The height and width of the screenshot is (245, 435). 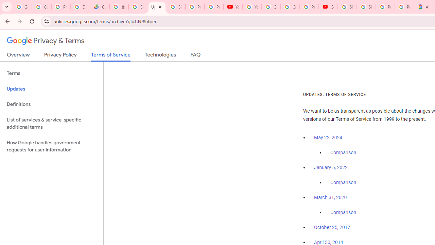 What do you see at coordinates (214, 7) in the screenshot?
I see `Privacy Checkup` at bounding box center [214, 7].